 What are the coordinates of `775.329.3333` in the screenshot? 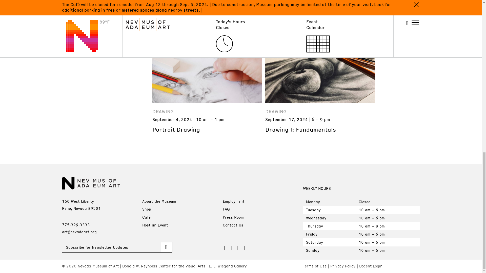 It's located at (75, 224).